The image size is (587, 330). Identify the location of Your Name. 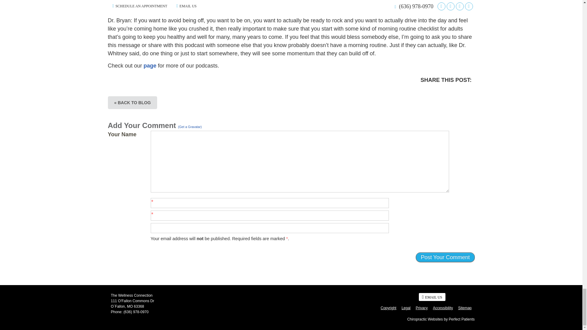
(269, 203).